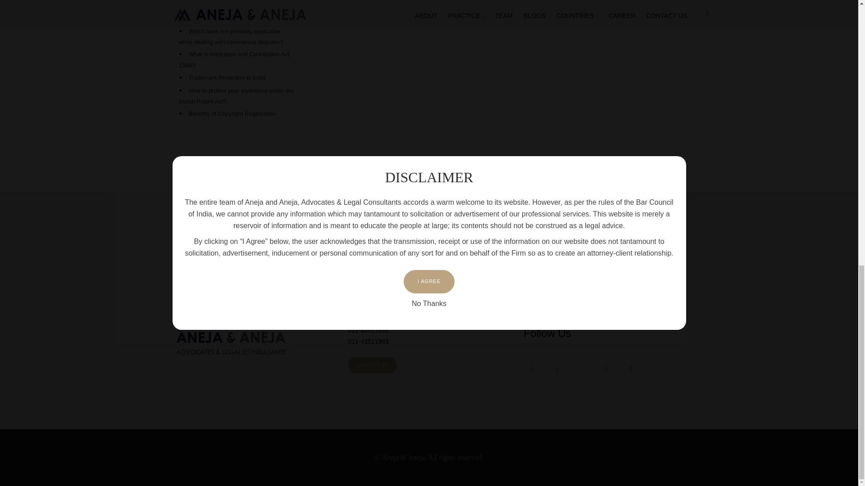 Image resolution: width=865 pixels, height=486 pixels. What do you see at coordinates (656, 295) in the screenshot?
I see `SUBSCRIBE` at bounding box center [656, 295].